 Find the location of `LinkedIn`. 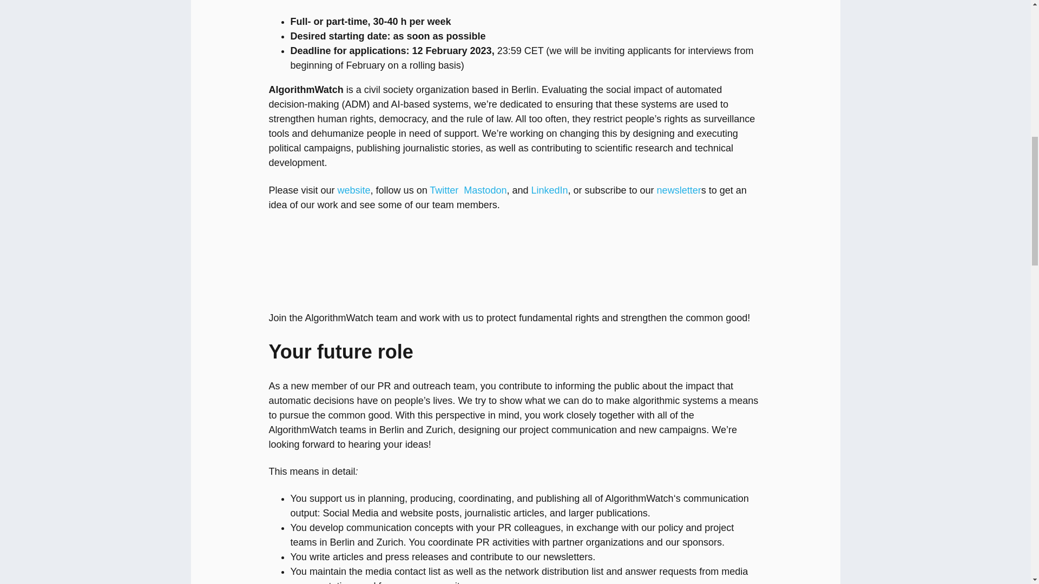

LinkedIn is located at coordinates (549, 190).